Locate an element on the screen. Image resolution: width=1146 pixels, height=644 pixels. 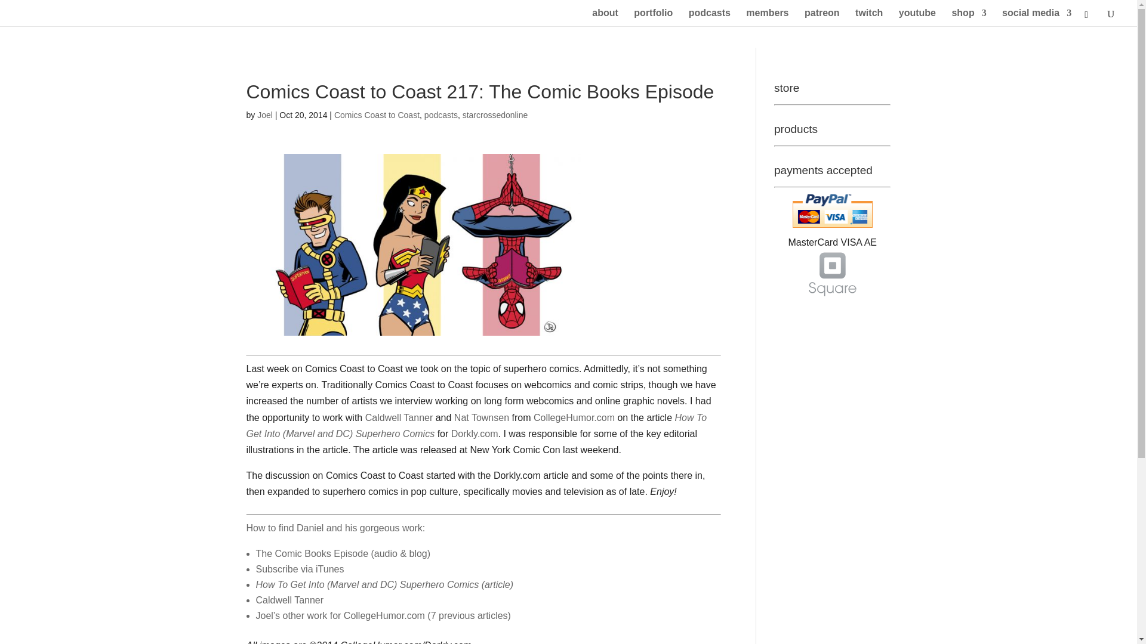
youtube is located at coordinates (917, 18).